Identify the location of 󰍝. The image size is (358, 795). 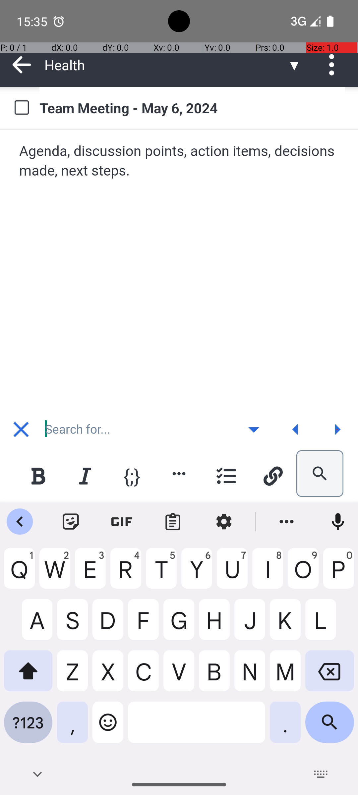
(254, 429).